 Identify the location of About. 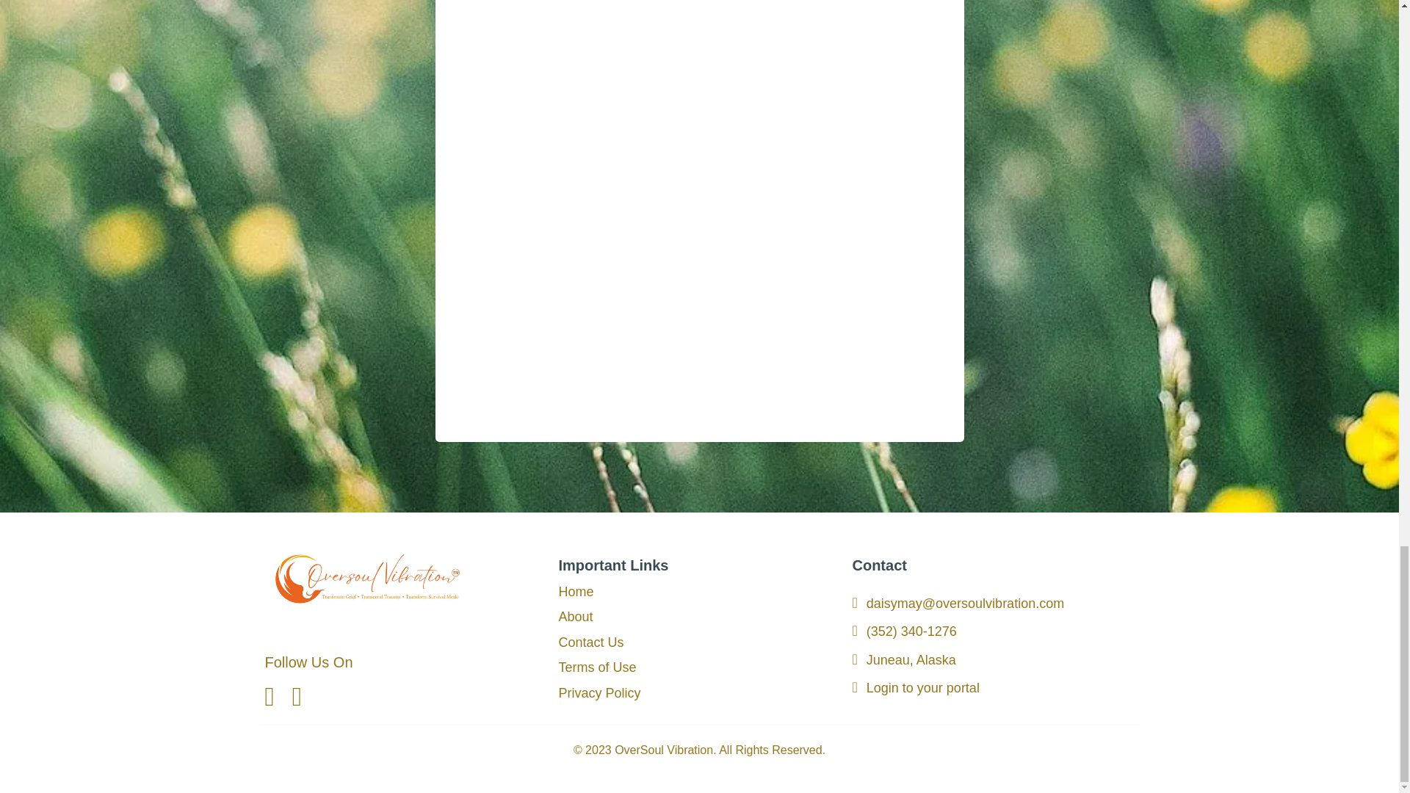
(575, 617).